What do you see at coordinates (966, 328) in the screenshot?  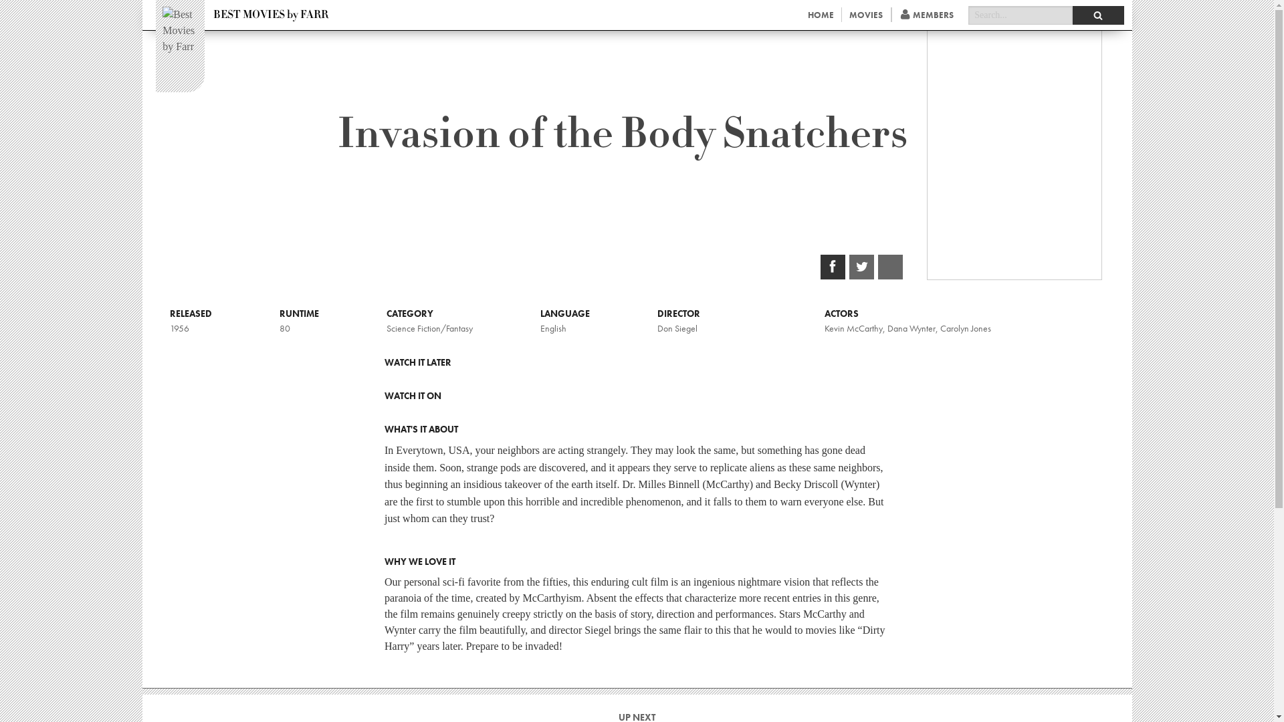 I see `Carolyn Jones` at bounding box center [966, 328].